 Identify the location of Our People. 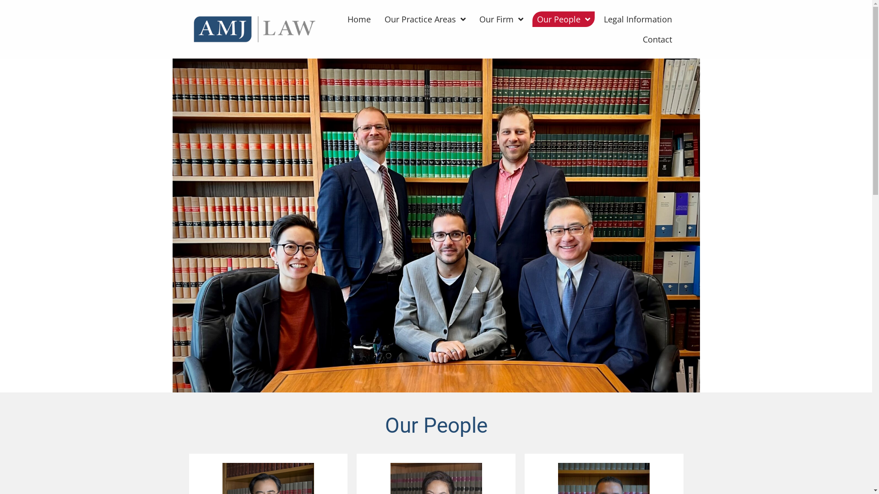
(564, 19).